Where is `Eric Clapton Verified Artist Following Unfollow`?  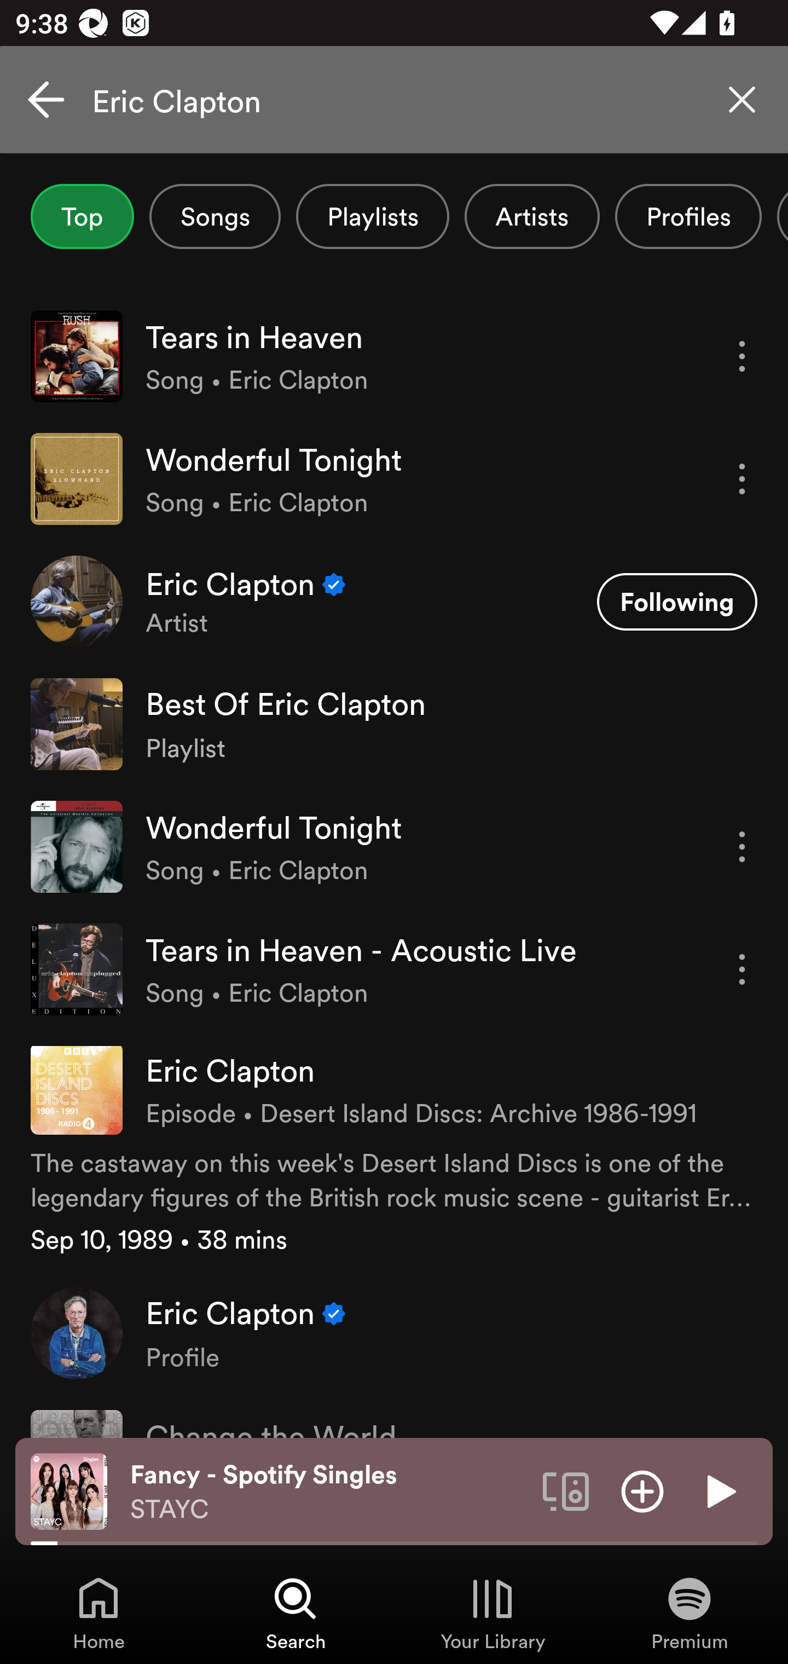
Eric Clapton Verified Artist Following Unfollow is located at coordinates (394, 601).